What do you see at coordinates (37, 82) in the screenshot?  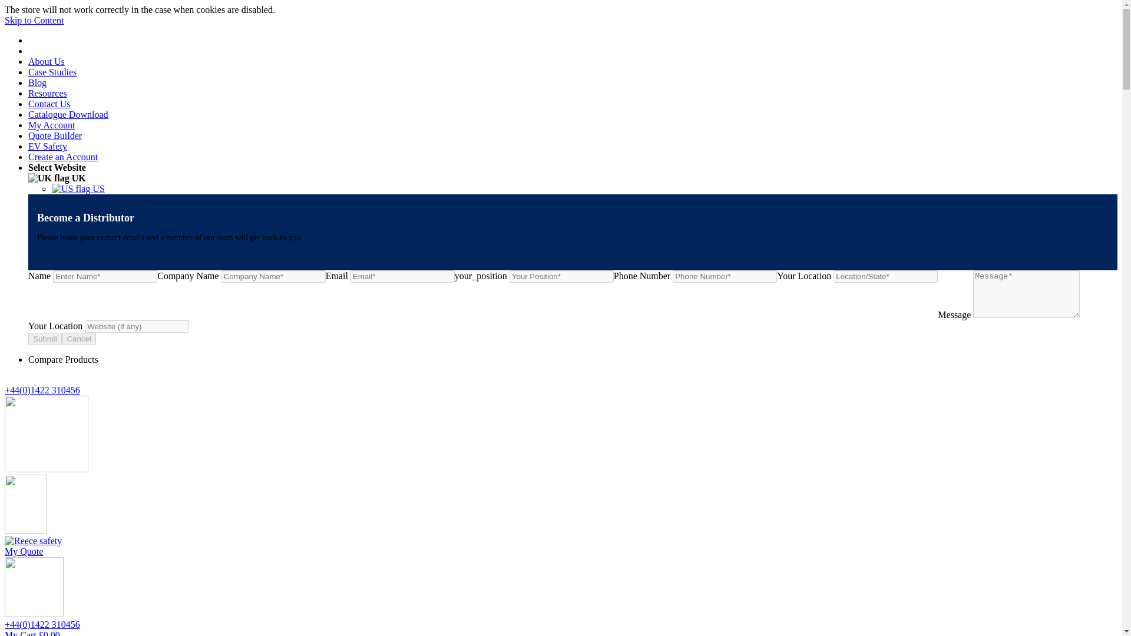 I see `Blog` at bounding box center [37, 82].